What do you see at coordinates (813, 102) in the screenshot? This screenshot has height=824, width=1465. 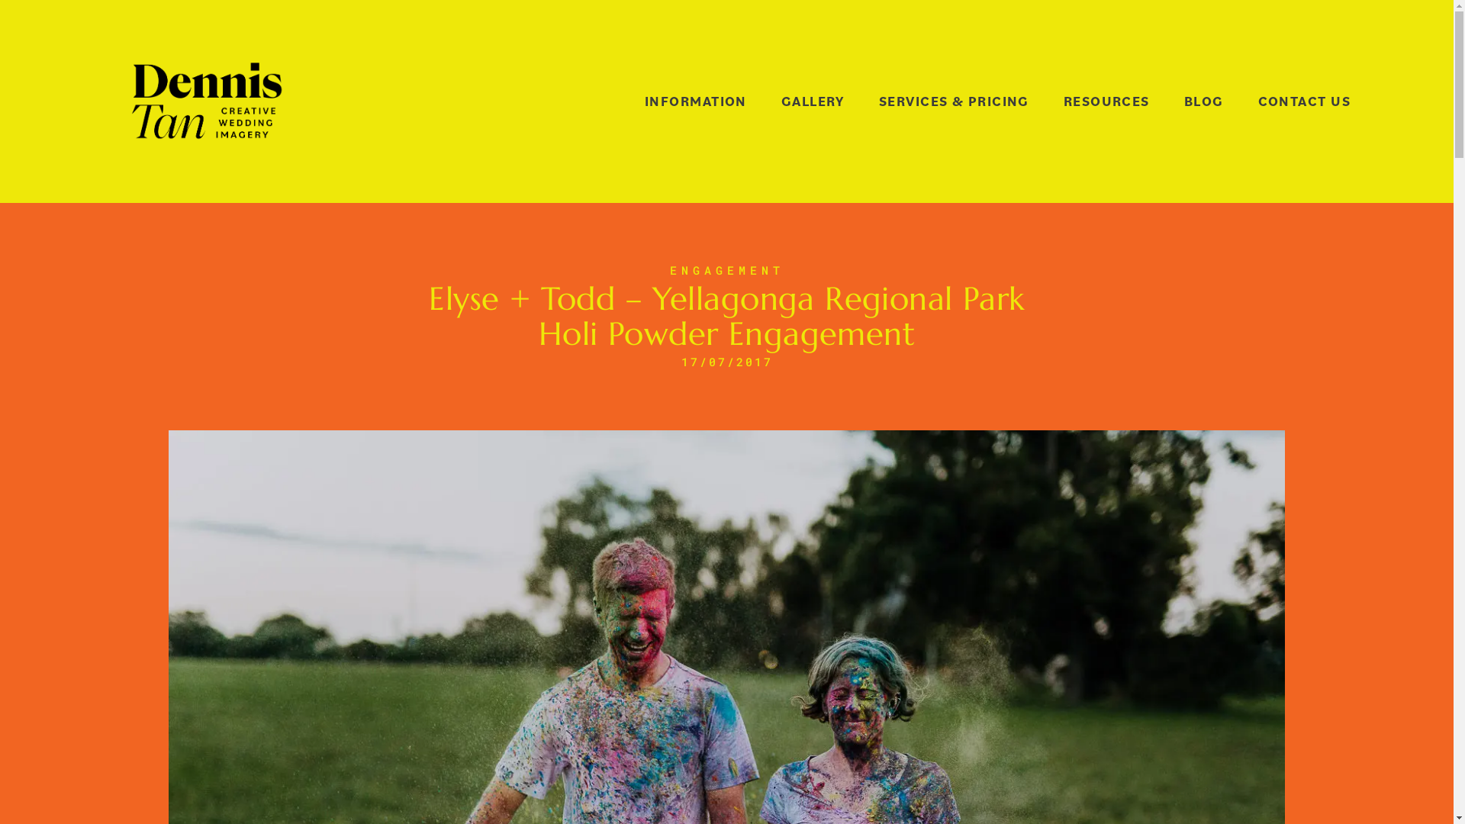 I see `GALLERY` at bounding box center [813, 102].